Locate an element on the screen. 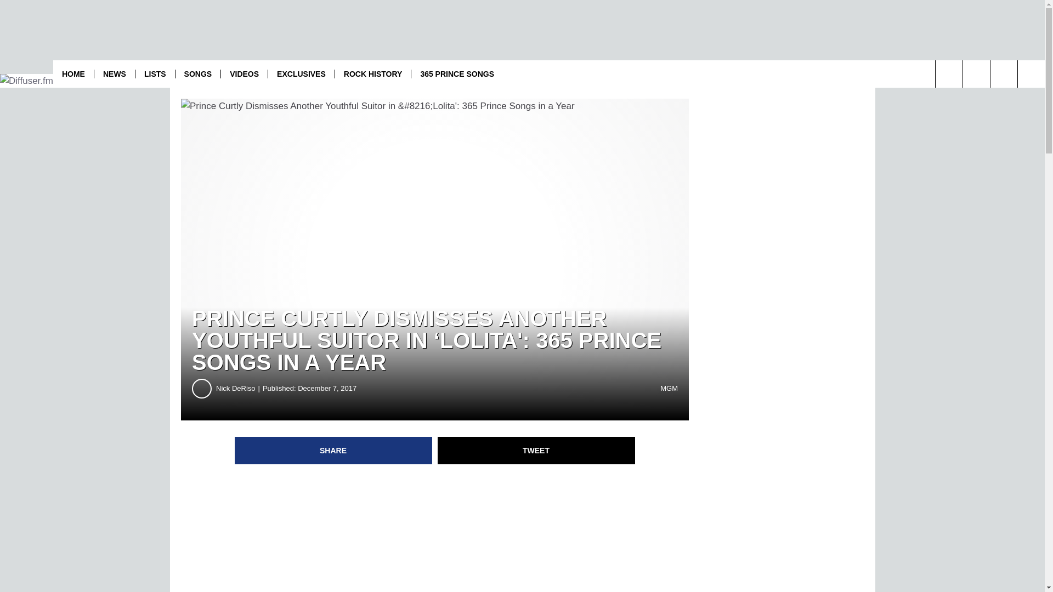 Image resolution: width=1053 pixels, height=592 pixels. SHARE is located at coordinates (333, 451).